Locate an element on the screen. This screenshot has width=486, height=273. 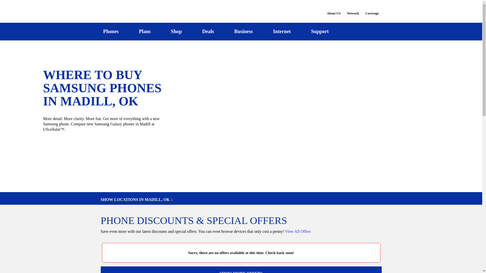
About US is located at coordinates (334, 10).